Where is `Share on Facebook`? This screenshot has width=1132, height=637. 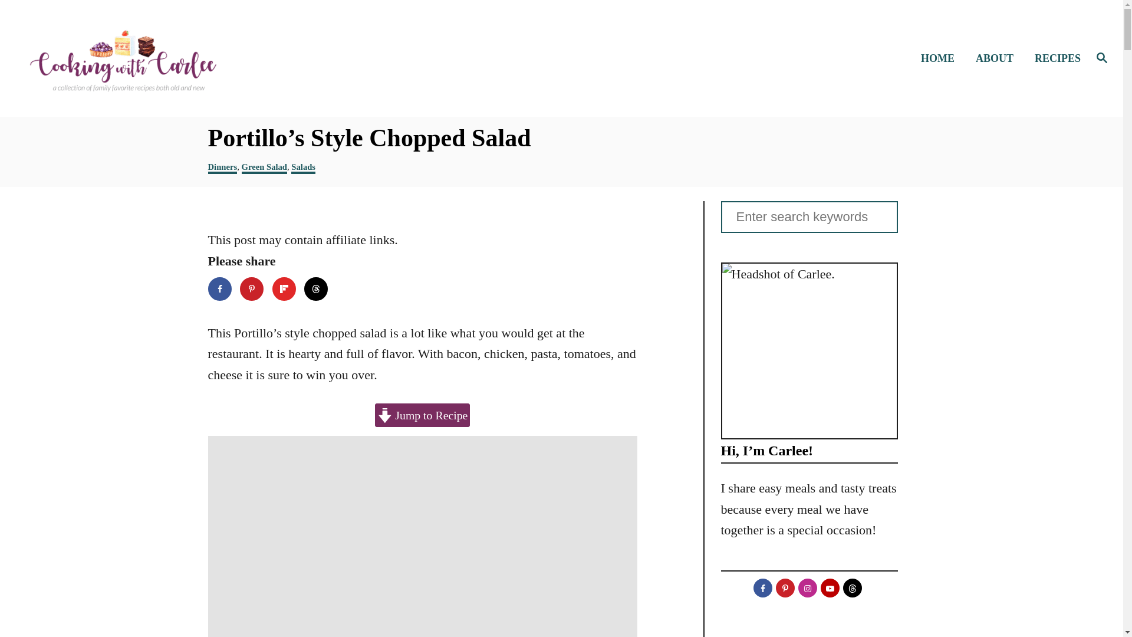
Share on Facebook is located at coordinates (219, 288).